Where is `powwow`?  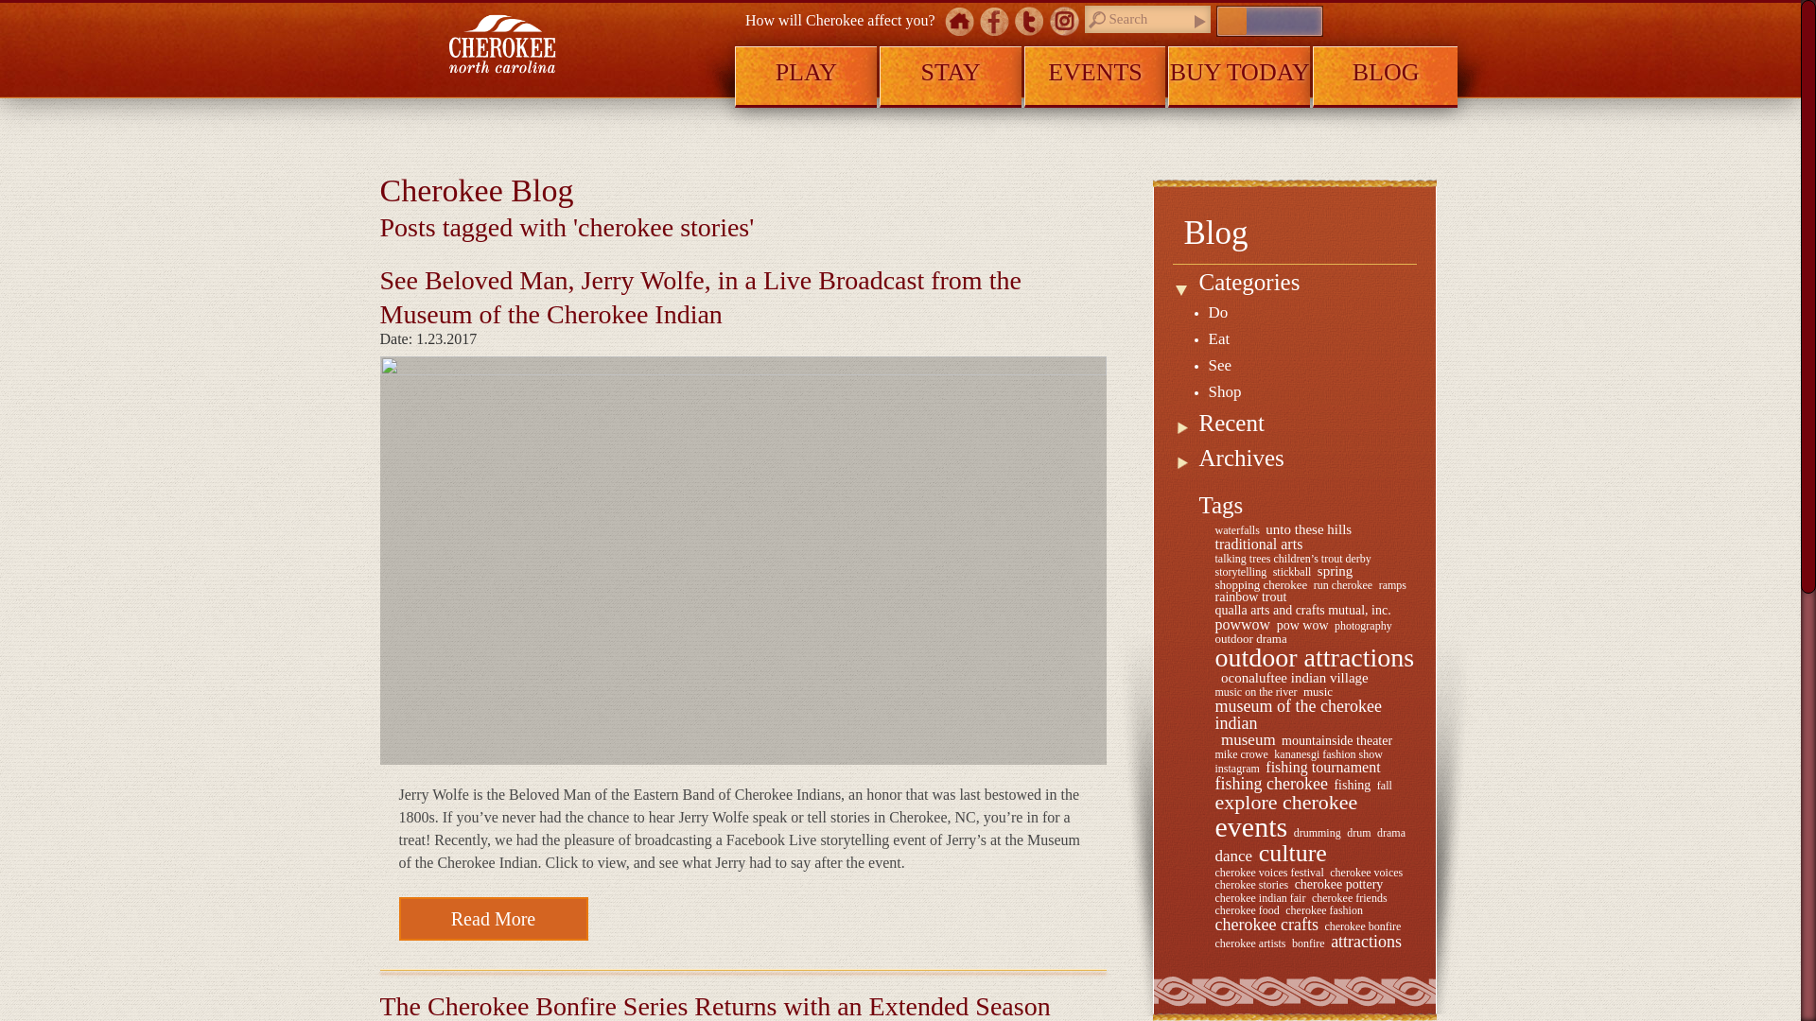
powwow is located at coordinates (1242, 624).